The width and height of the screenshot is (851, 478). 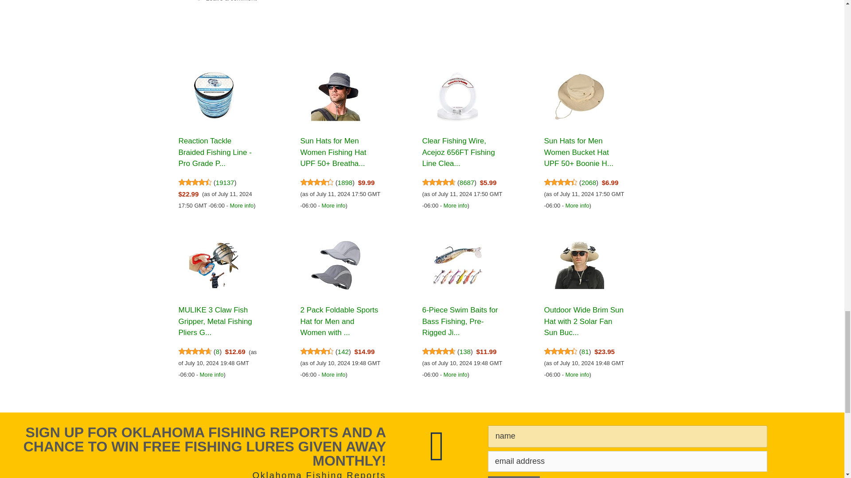 What do you see at coordinates (215, 152) in the screenshot?
I see `Reaction Tackle Braided Fishing Line - Pro Grade P...: ` at bounding box center [215, 152].